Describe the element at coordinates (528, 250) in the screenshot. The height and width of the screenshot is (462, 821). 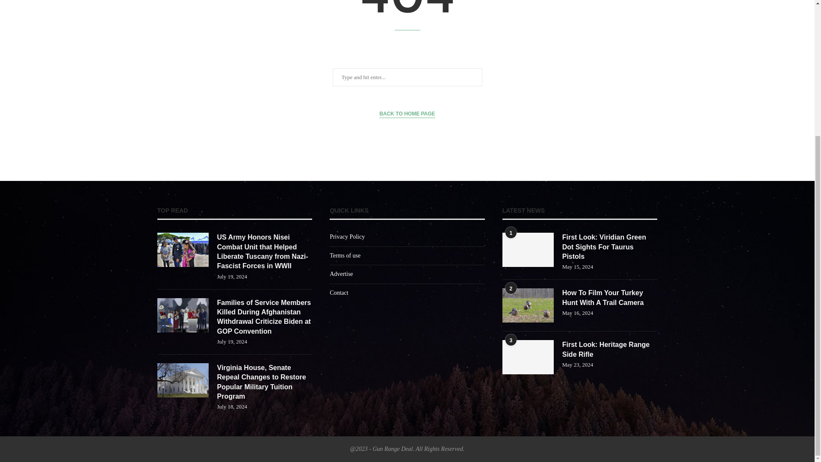
I see `First Look: Viridian Green Dot Sights For Taurus Pistols` at that location.